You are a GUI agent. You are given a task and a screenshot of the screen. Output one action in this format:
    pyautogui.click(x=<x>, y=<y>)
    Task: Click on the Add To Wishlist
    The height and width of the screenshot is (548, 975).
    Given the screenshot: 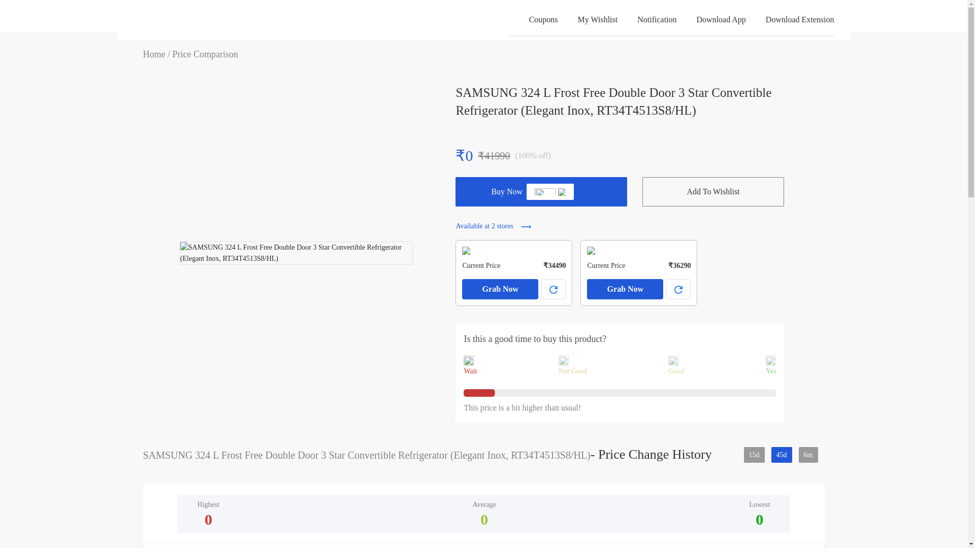 What is the action you would take?
    pyautogui.click(x=713, y=192)
    